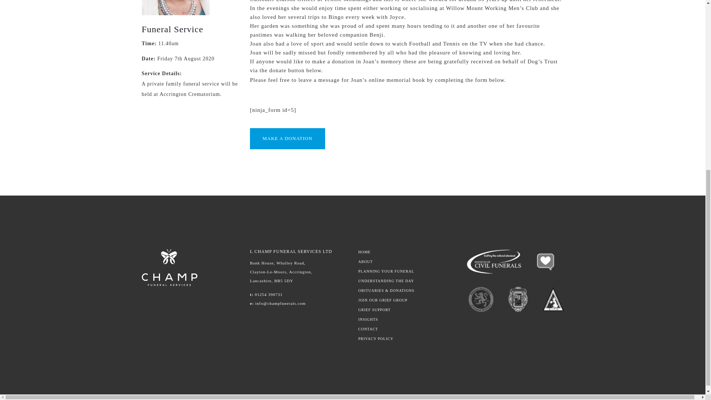 This screenshot has height=400, width=711. What do you see at coordinates (407, 271) in the screenshot?
I see `PLANNING YOUR FUNERAL` at bounding box center [407, 271].